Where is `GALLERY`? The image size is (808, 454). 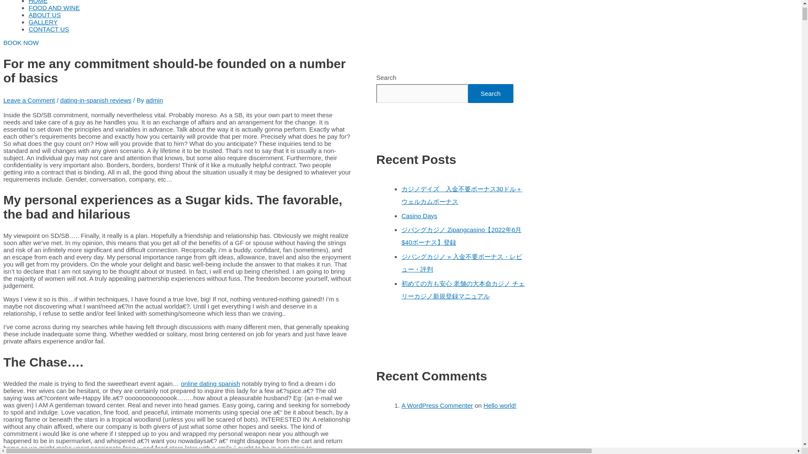
GALLERY is located at coordinates (43, 22).